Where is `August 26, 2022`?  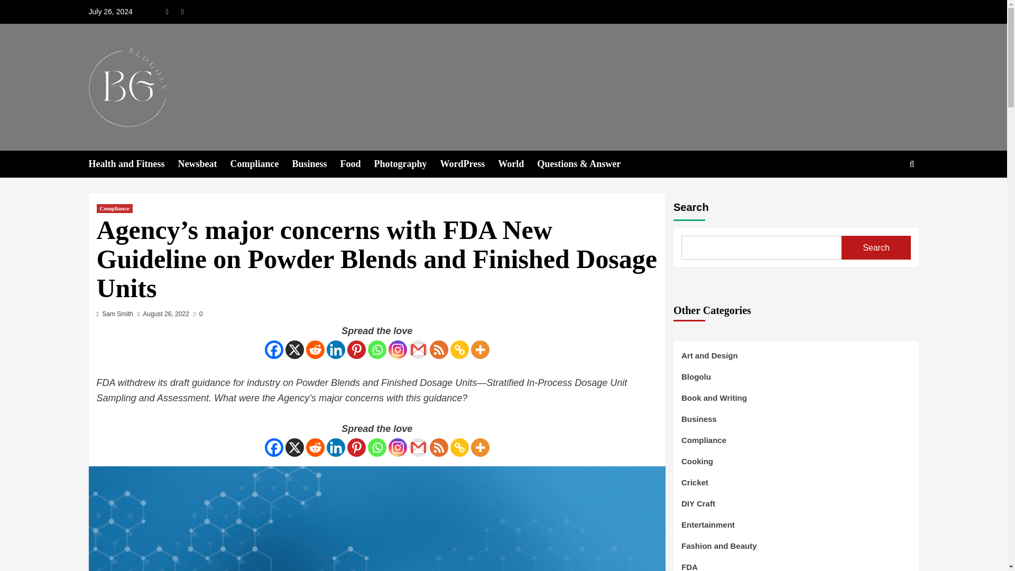 August 26, 2022 is located at coordinates (166, 314).